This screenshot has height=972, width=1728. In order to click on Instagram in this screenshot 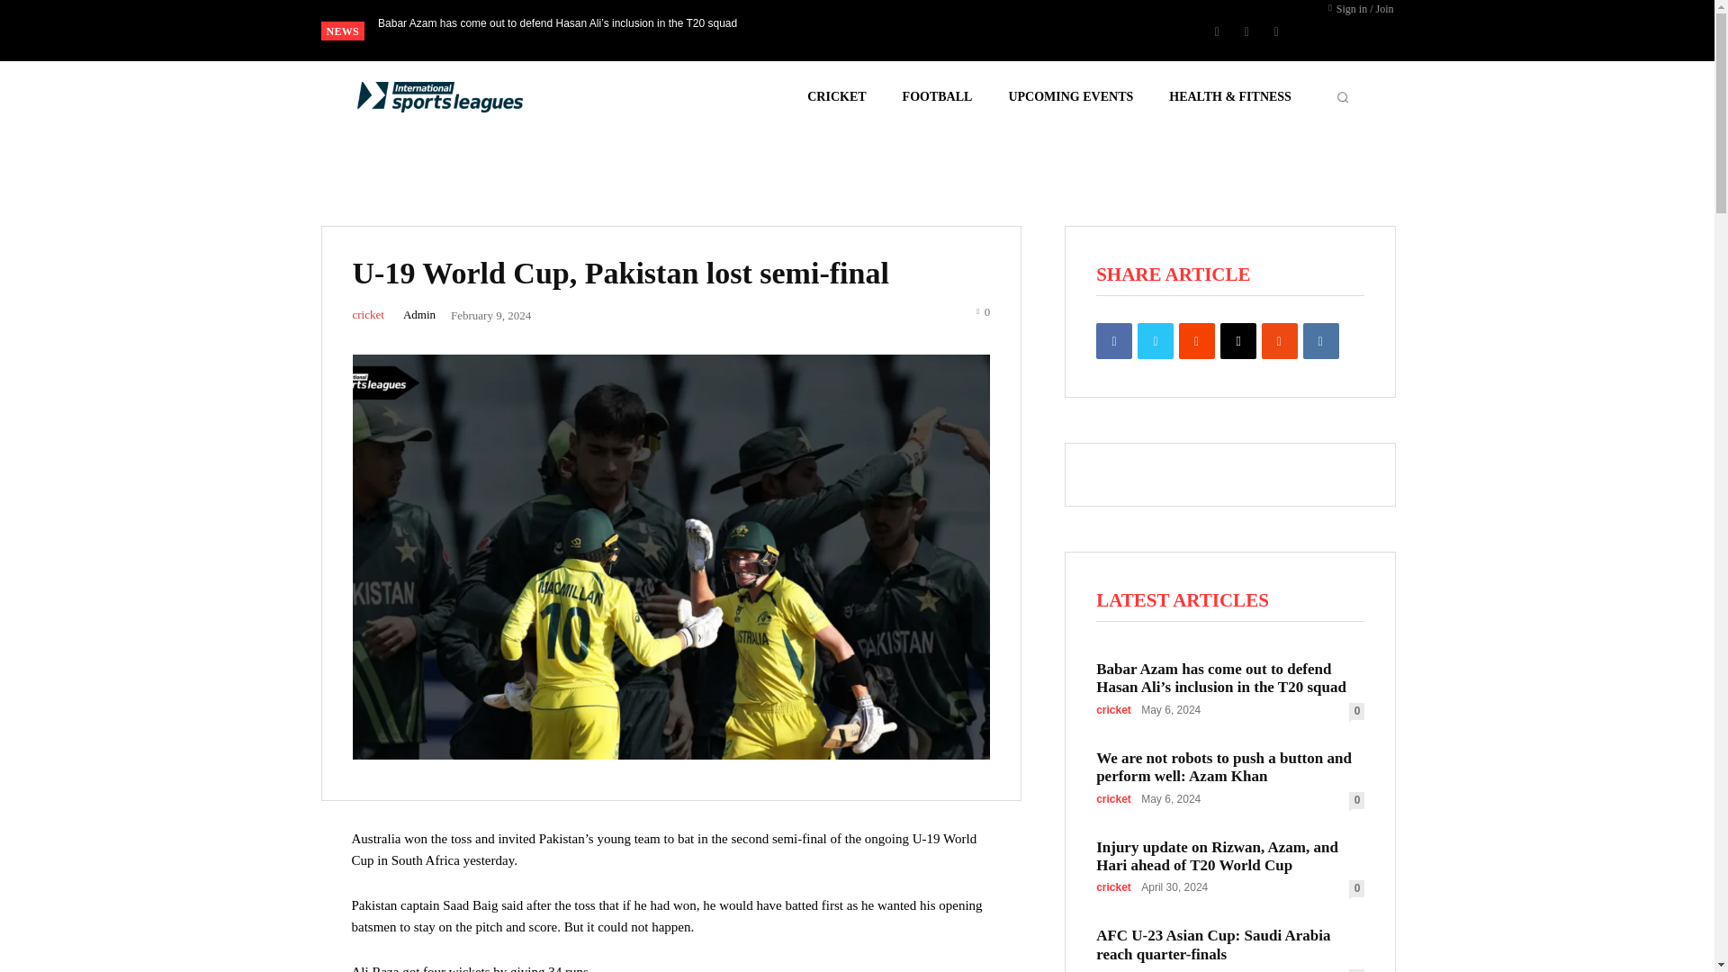, I will do `click(1246, 31)`.